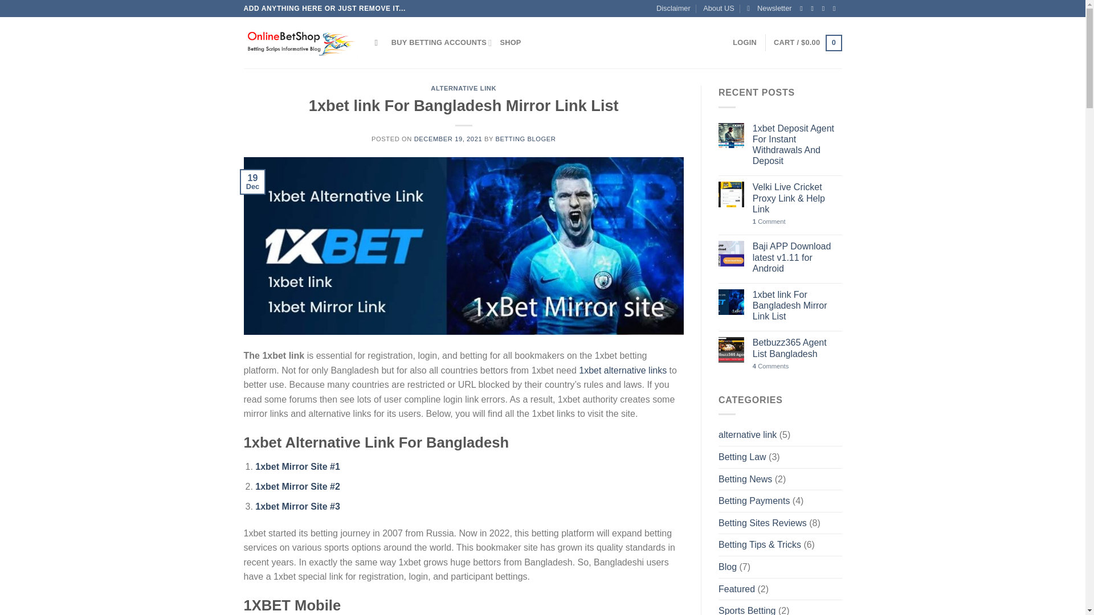  I want to click on About US, so click(719, 9).